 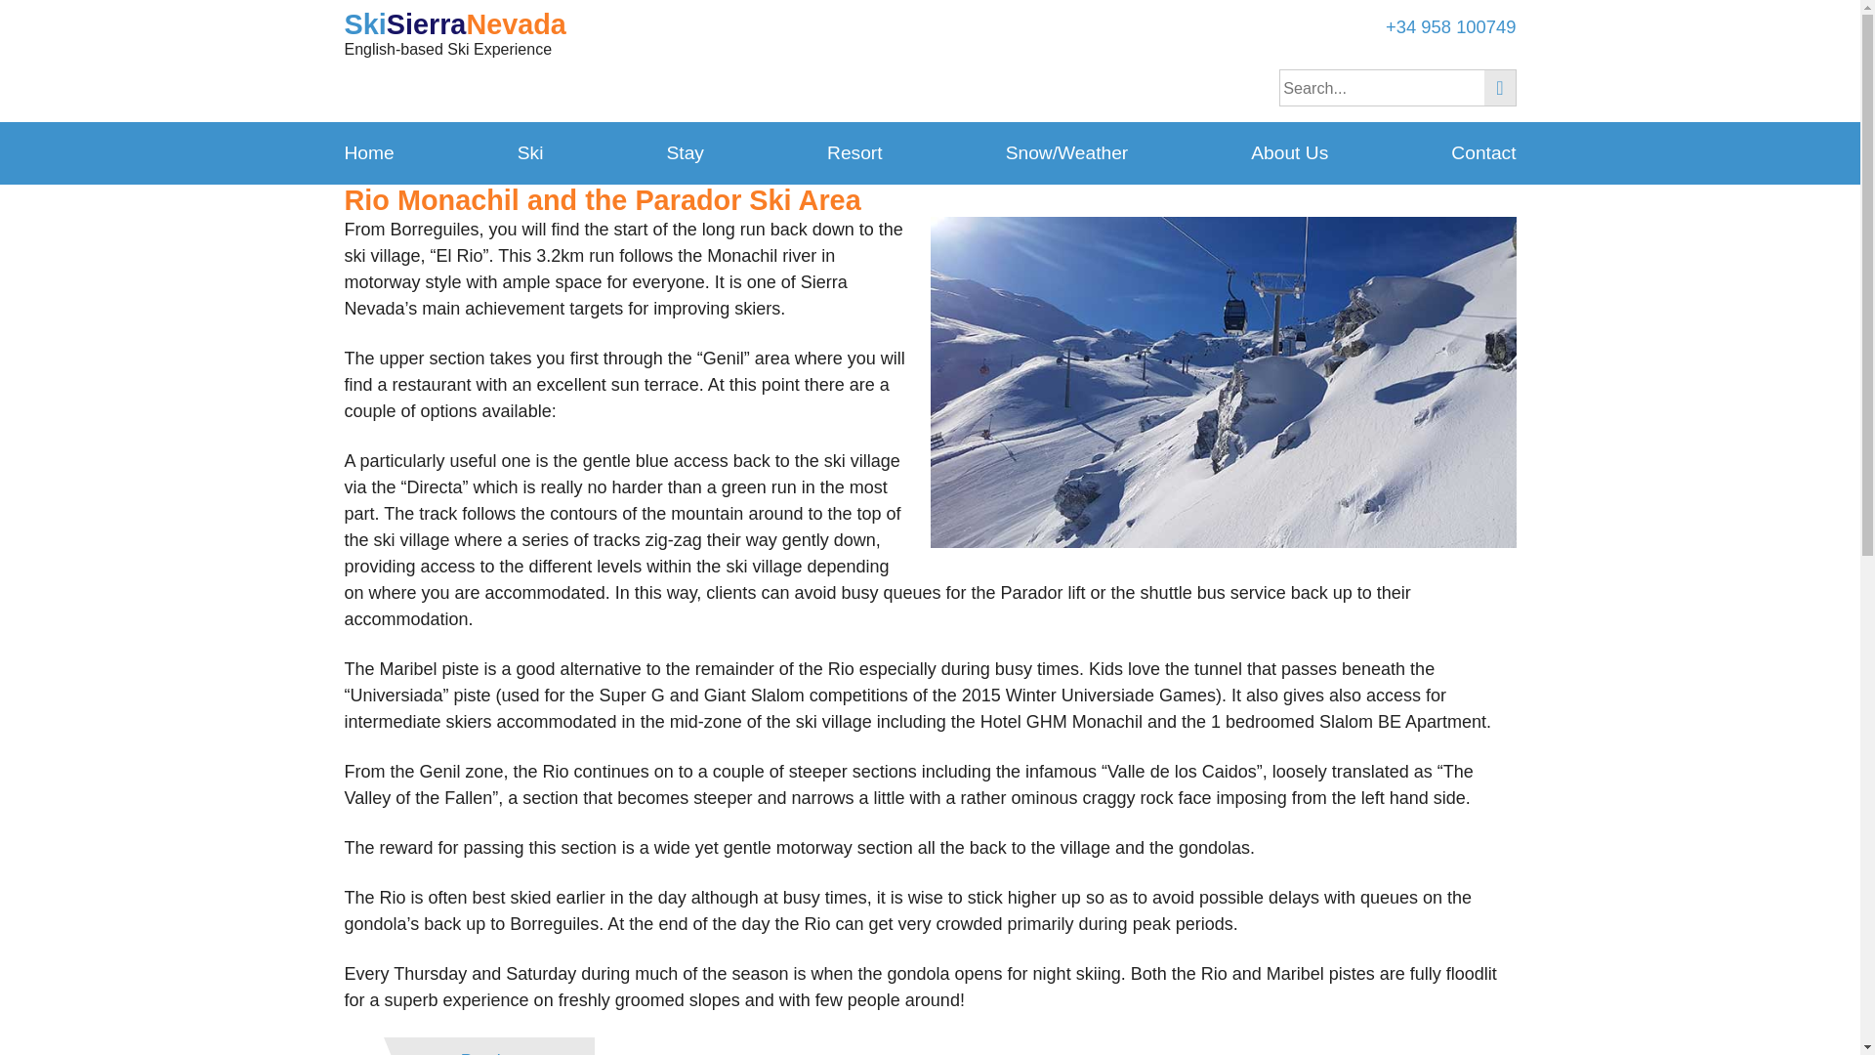 What do you see at coordinates (1289, 152) in the screenshot?
I see `About Us` at bounding box center [1289, 152].